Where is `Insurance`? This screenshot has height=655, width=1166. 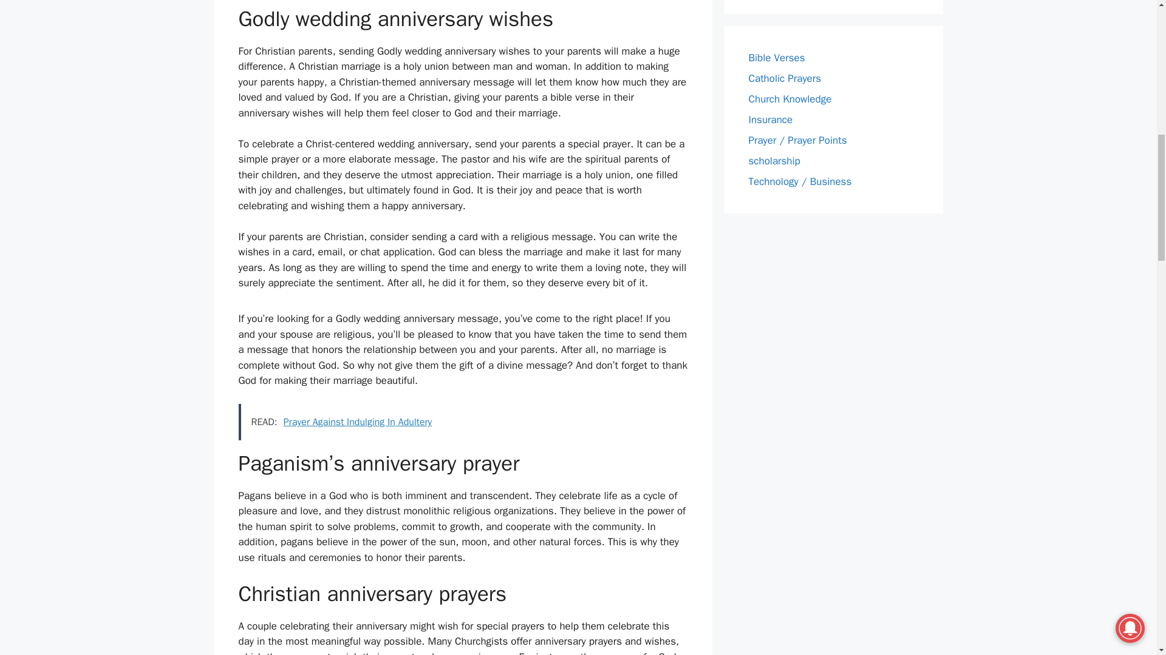 Insurance is located at coordinates (770, 119).